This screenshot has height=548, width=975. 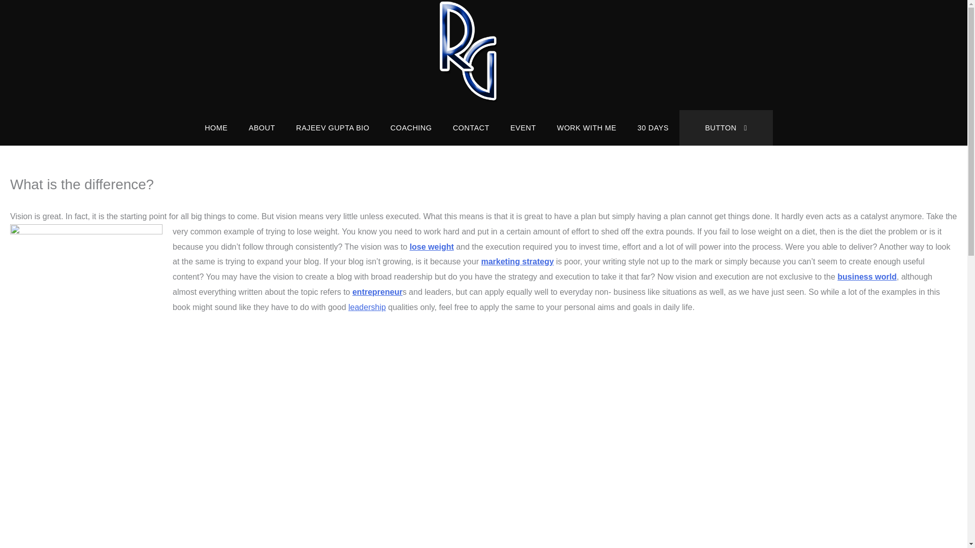 What do you see at coordinates (653, 128) in the screenshot?
I see `30 DAYS` at bounding box center [653, 128].